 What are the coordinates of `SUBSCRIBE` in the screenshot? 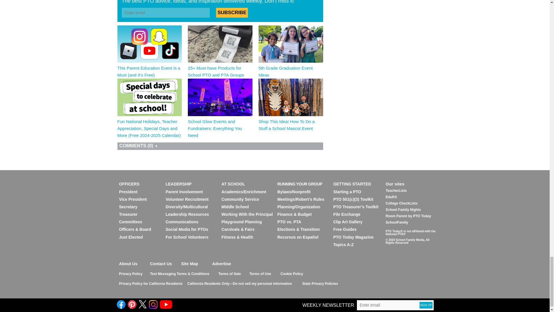 It's located at (232, 13).